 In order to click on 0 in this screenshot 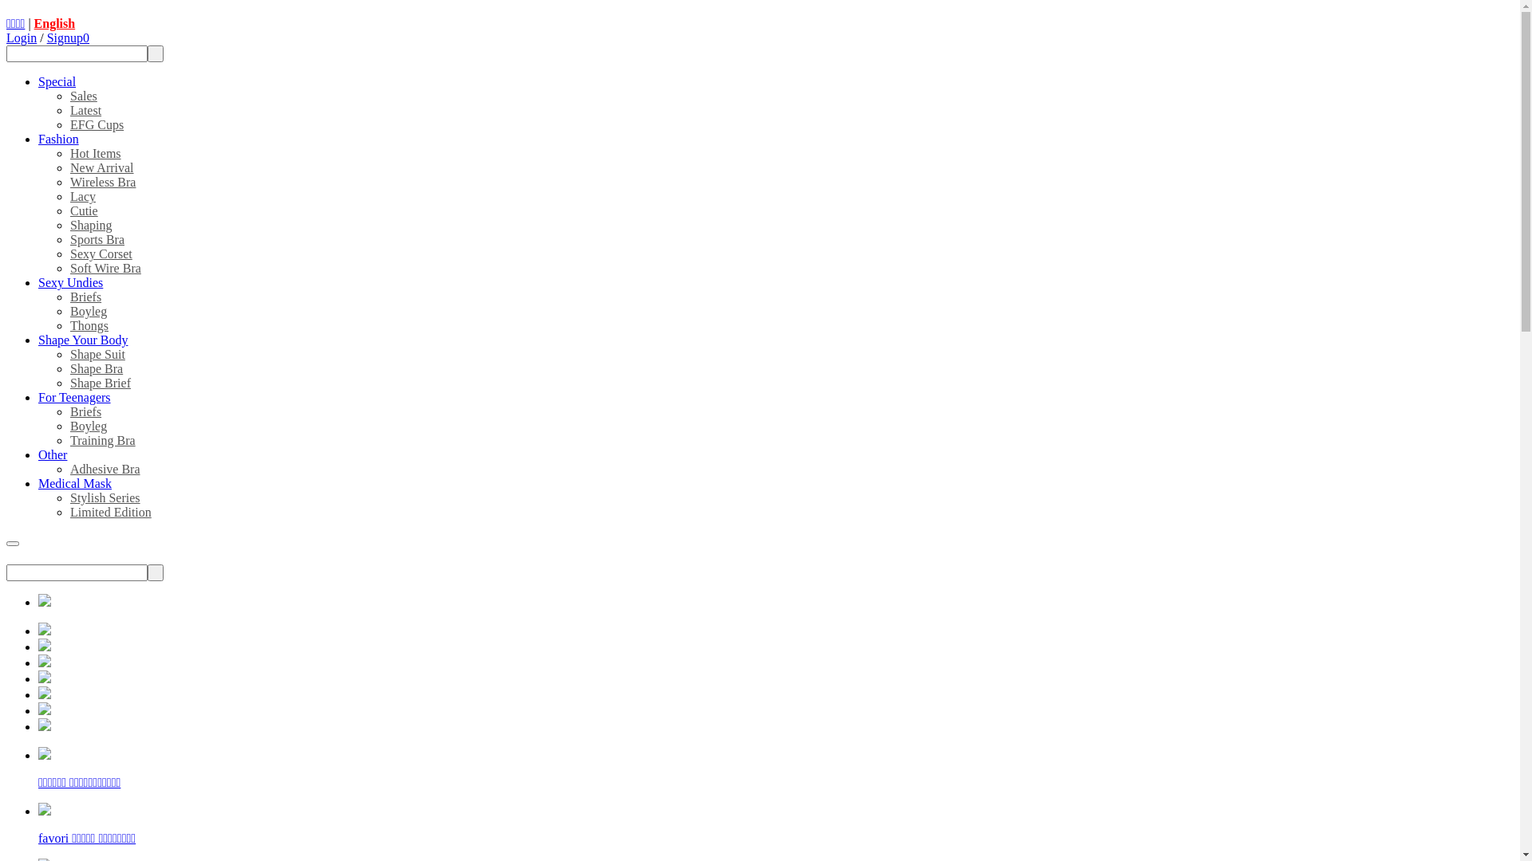, I will do `click(86, 37)`.